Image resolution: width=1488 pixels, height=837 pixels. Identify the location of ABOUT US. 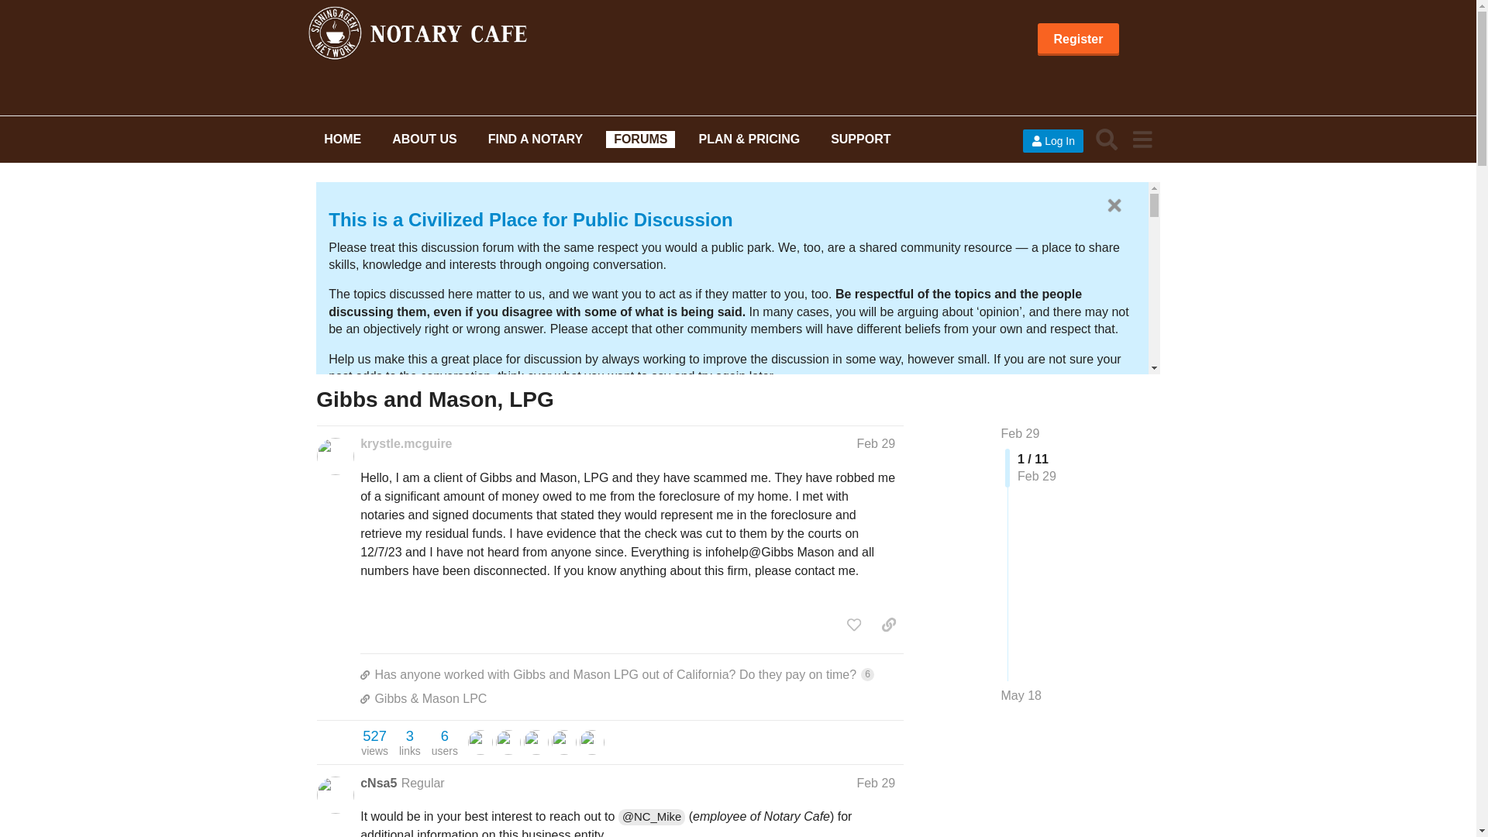
(424, 139).